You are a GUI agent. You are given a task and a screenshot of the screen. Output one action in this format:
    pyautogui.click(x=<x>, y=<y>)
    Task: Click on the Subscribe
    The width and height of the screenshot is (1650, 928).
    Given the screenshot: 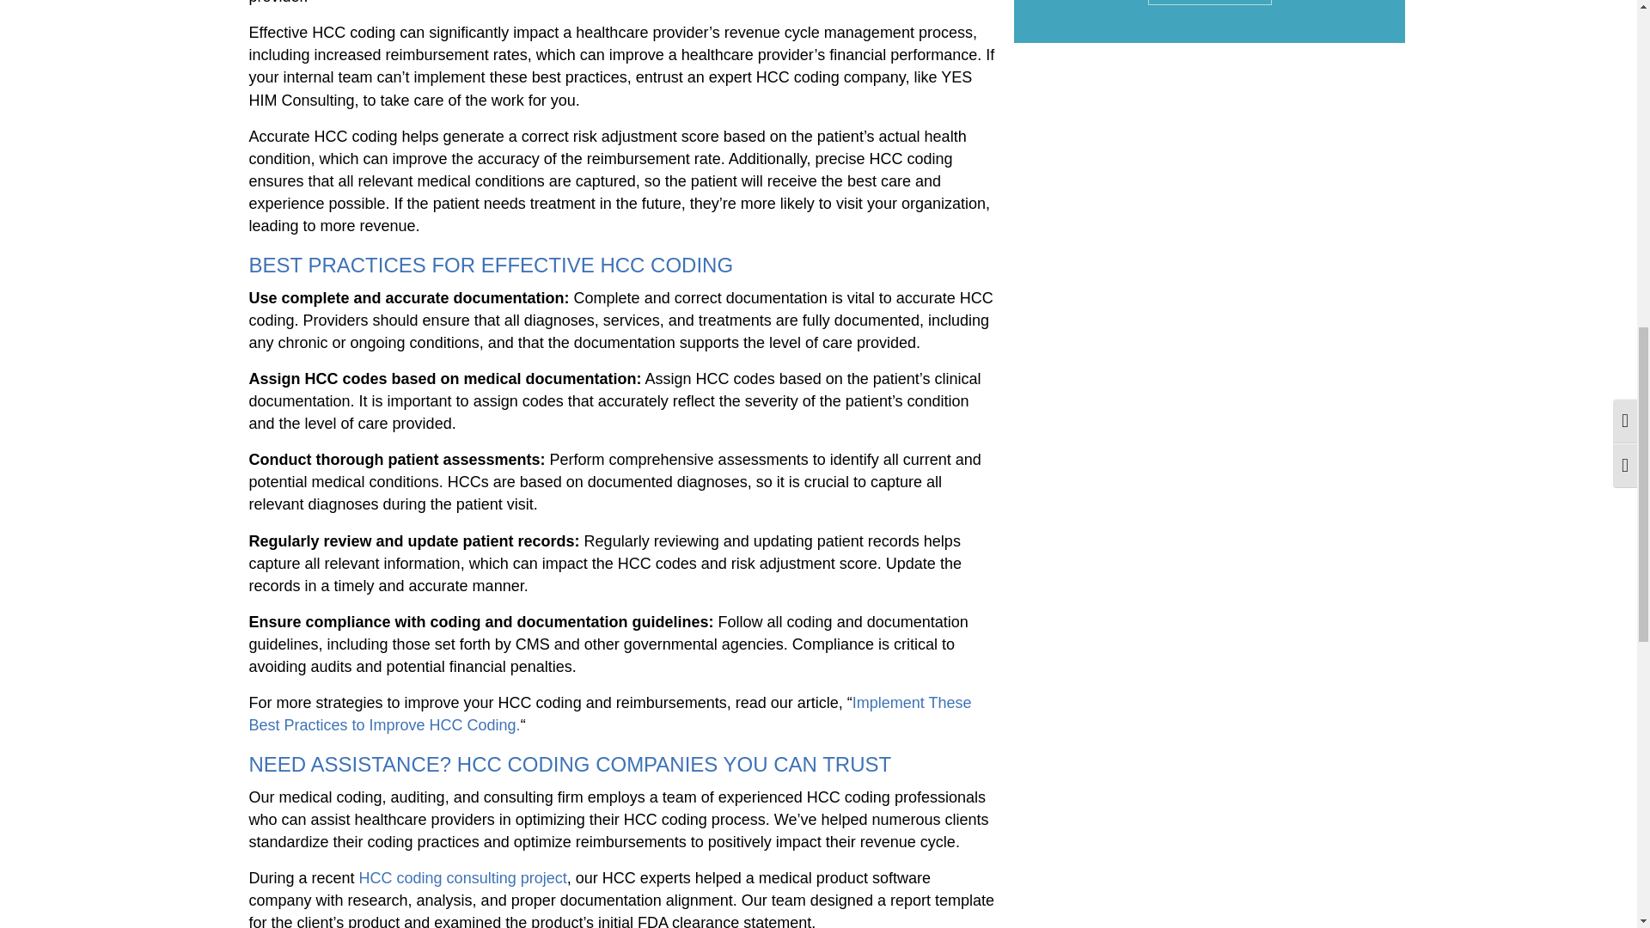 What is the action you would take?
    pyautogui.click(x=1210, y=3)
    